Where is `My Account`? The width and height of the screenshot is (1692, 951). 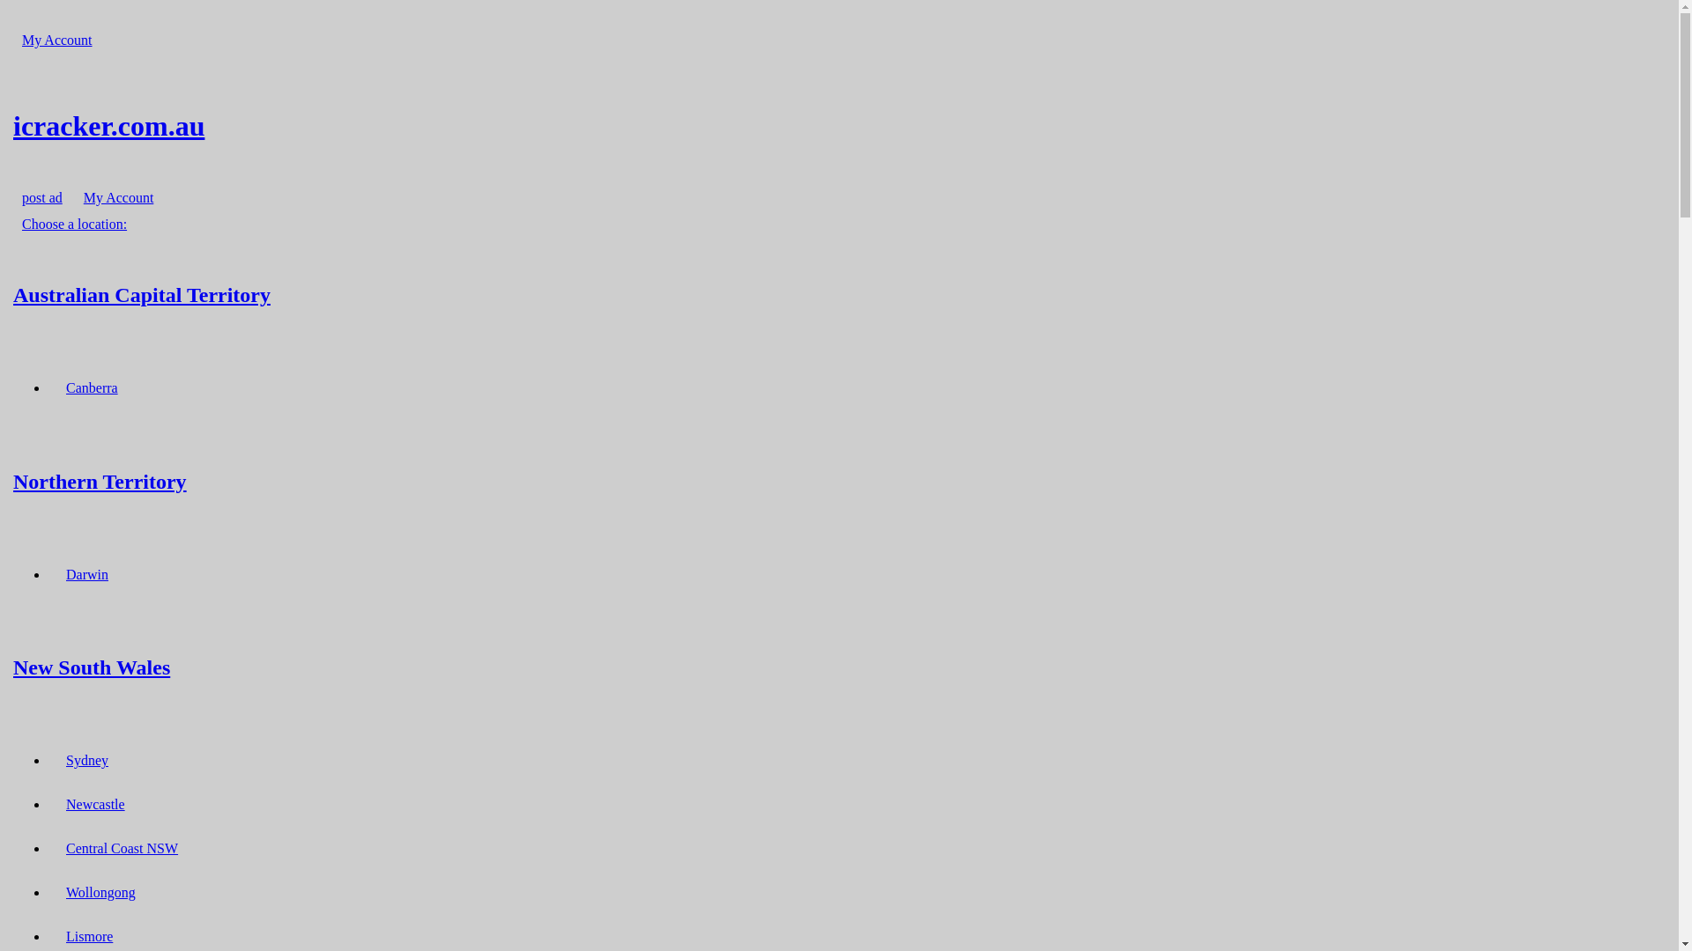 My Account is located at coordinates (119, 197).